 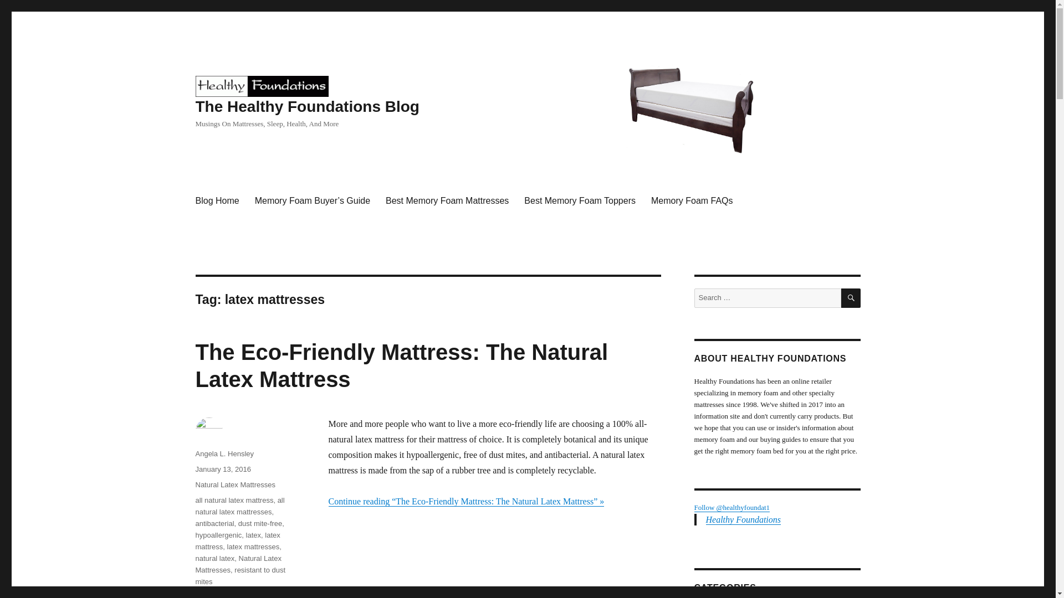 What do you see at coordinates (235, 485) in the screenshot?
I see `Natural Latex Mattresses` at bounding box center [235, 485].